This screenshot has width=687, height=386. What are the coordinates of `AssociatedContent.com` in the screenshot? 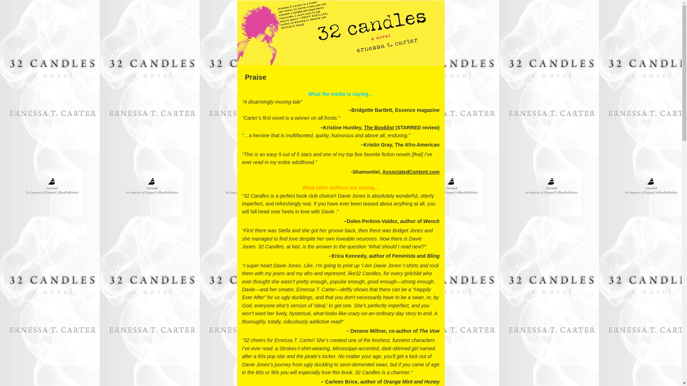 It's located at (411, 172).